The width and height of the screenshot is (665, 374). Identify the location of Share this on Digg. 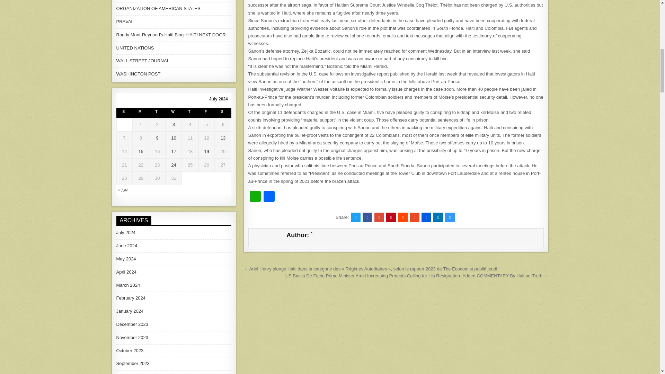
(426, 217).